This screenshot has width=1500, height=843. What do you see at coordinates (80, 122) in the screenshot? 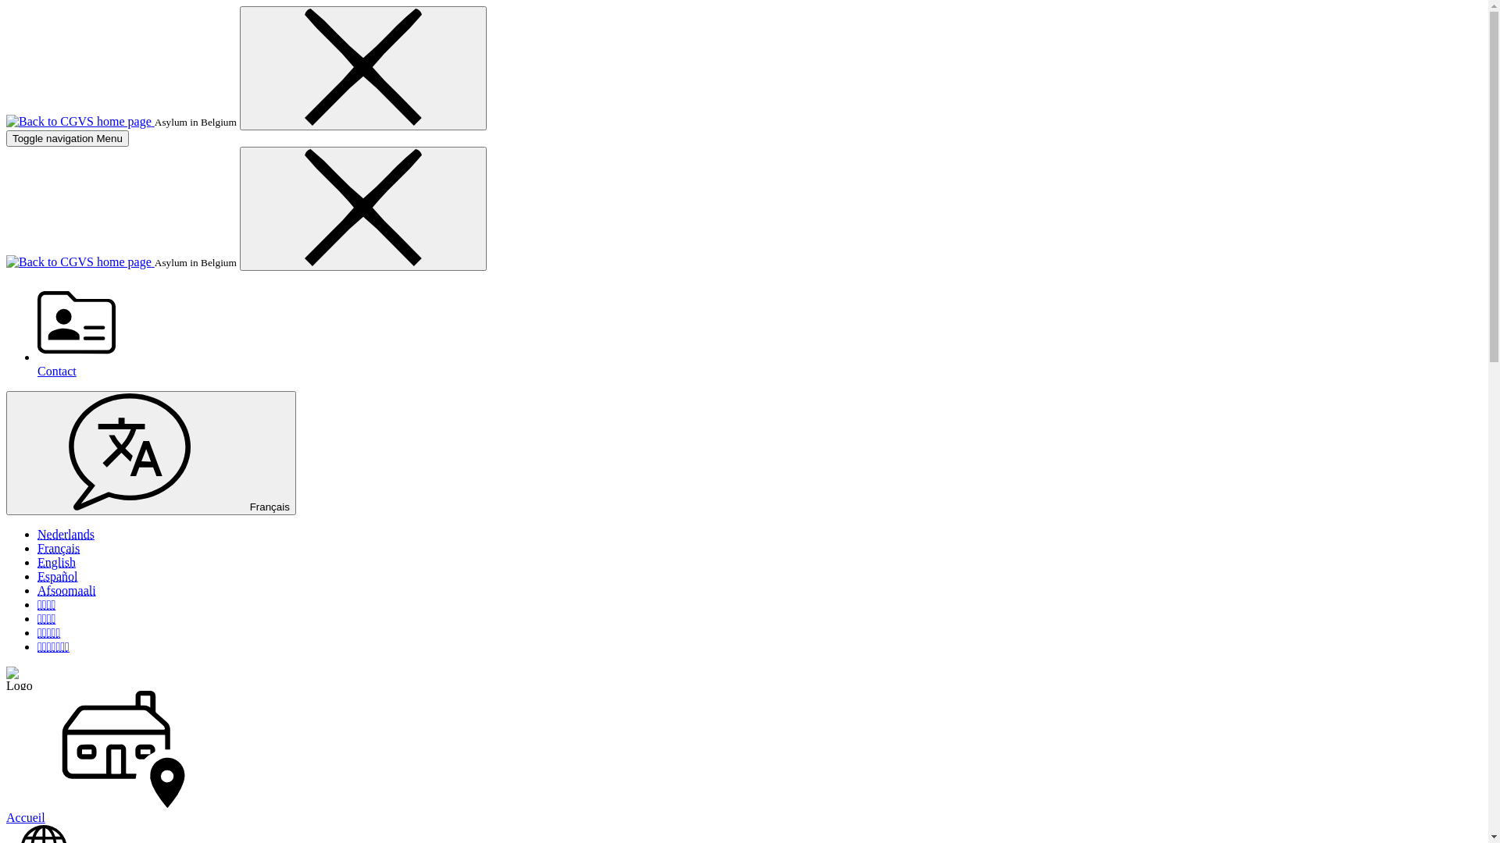
I see `Back to the home page` at bounding box center [80, 122].